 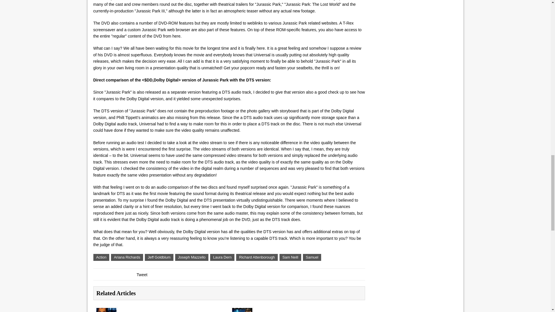 What do you see at coordinates (290, 257) in the screenshot?
I see `Sam Neill` at bounding box center [290, 257].